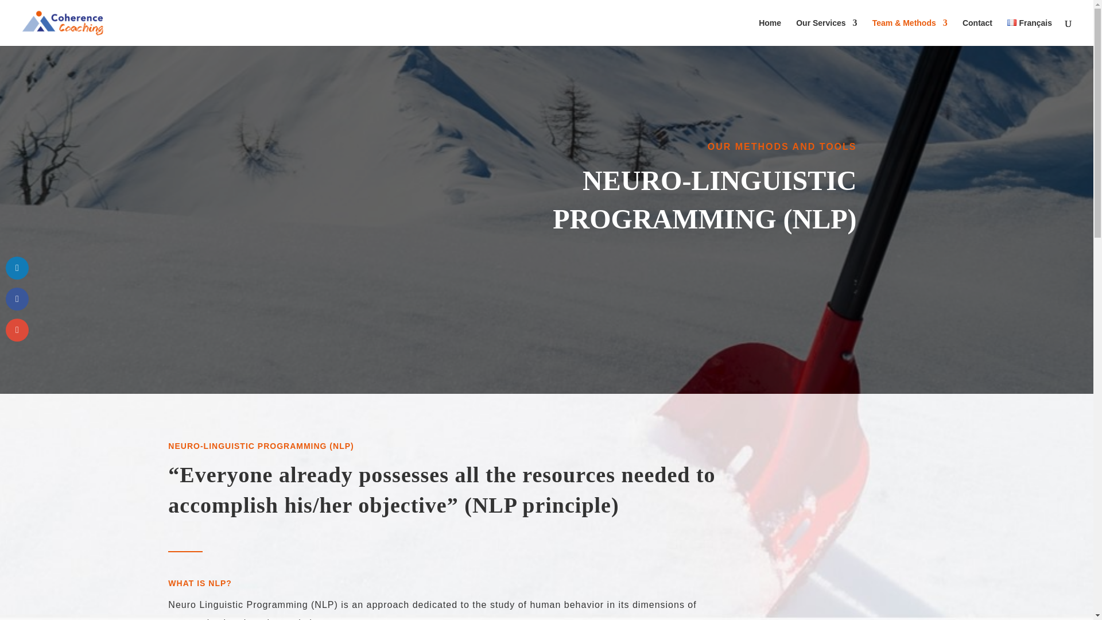 Image resolution: width=1102 pixels, height=620 pixels. I want to click on Contact, so click(977, 32).